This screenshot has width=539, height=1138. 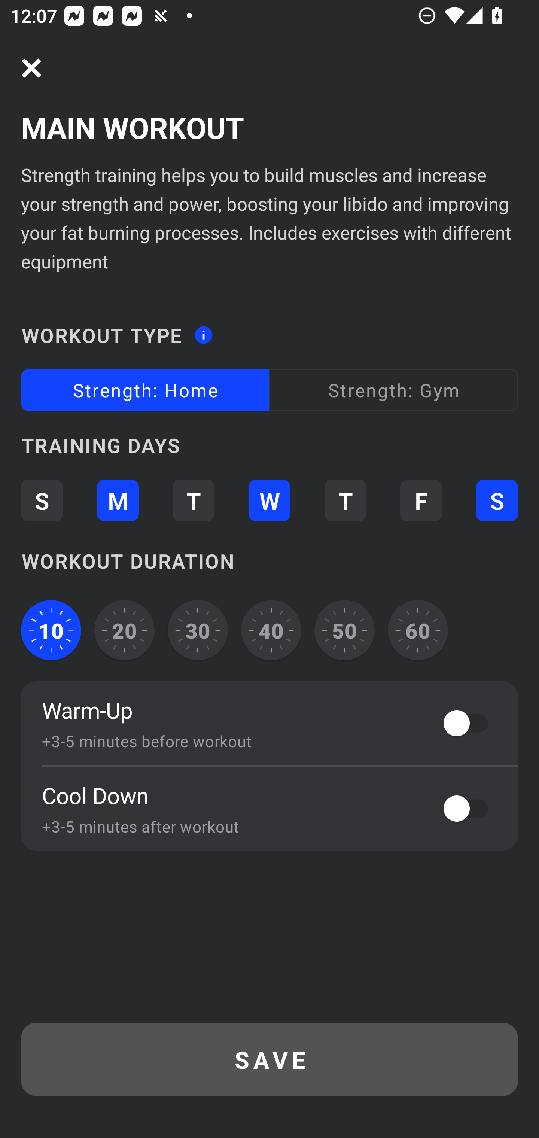 I want to click on Navigation icon, so click(x=31, y=68).